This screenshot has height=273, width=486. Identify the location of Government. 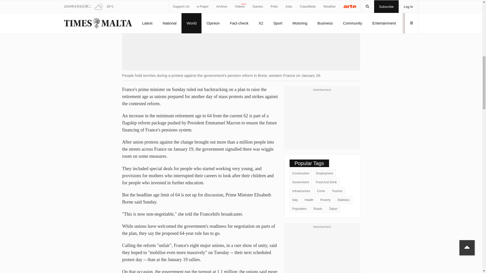
(301, 182).